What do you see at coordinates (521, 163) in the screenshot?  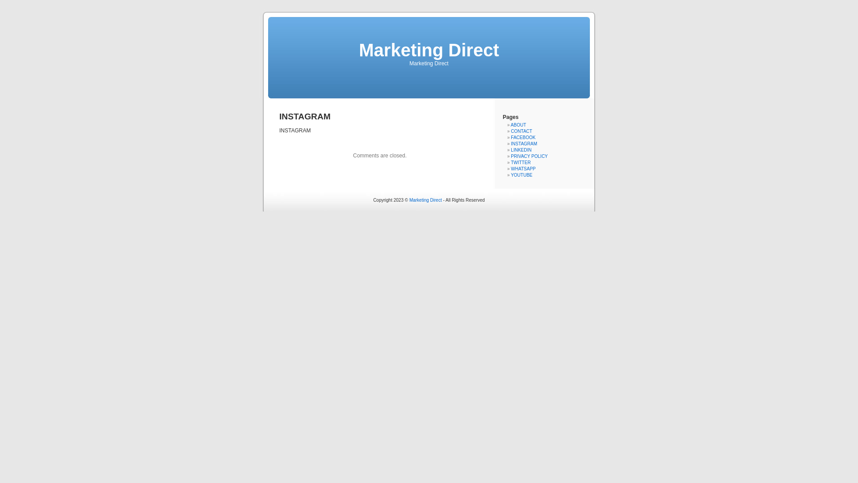 I see `TWITTER` at bounding box center [521, 163].